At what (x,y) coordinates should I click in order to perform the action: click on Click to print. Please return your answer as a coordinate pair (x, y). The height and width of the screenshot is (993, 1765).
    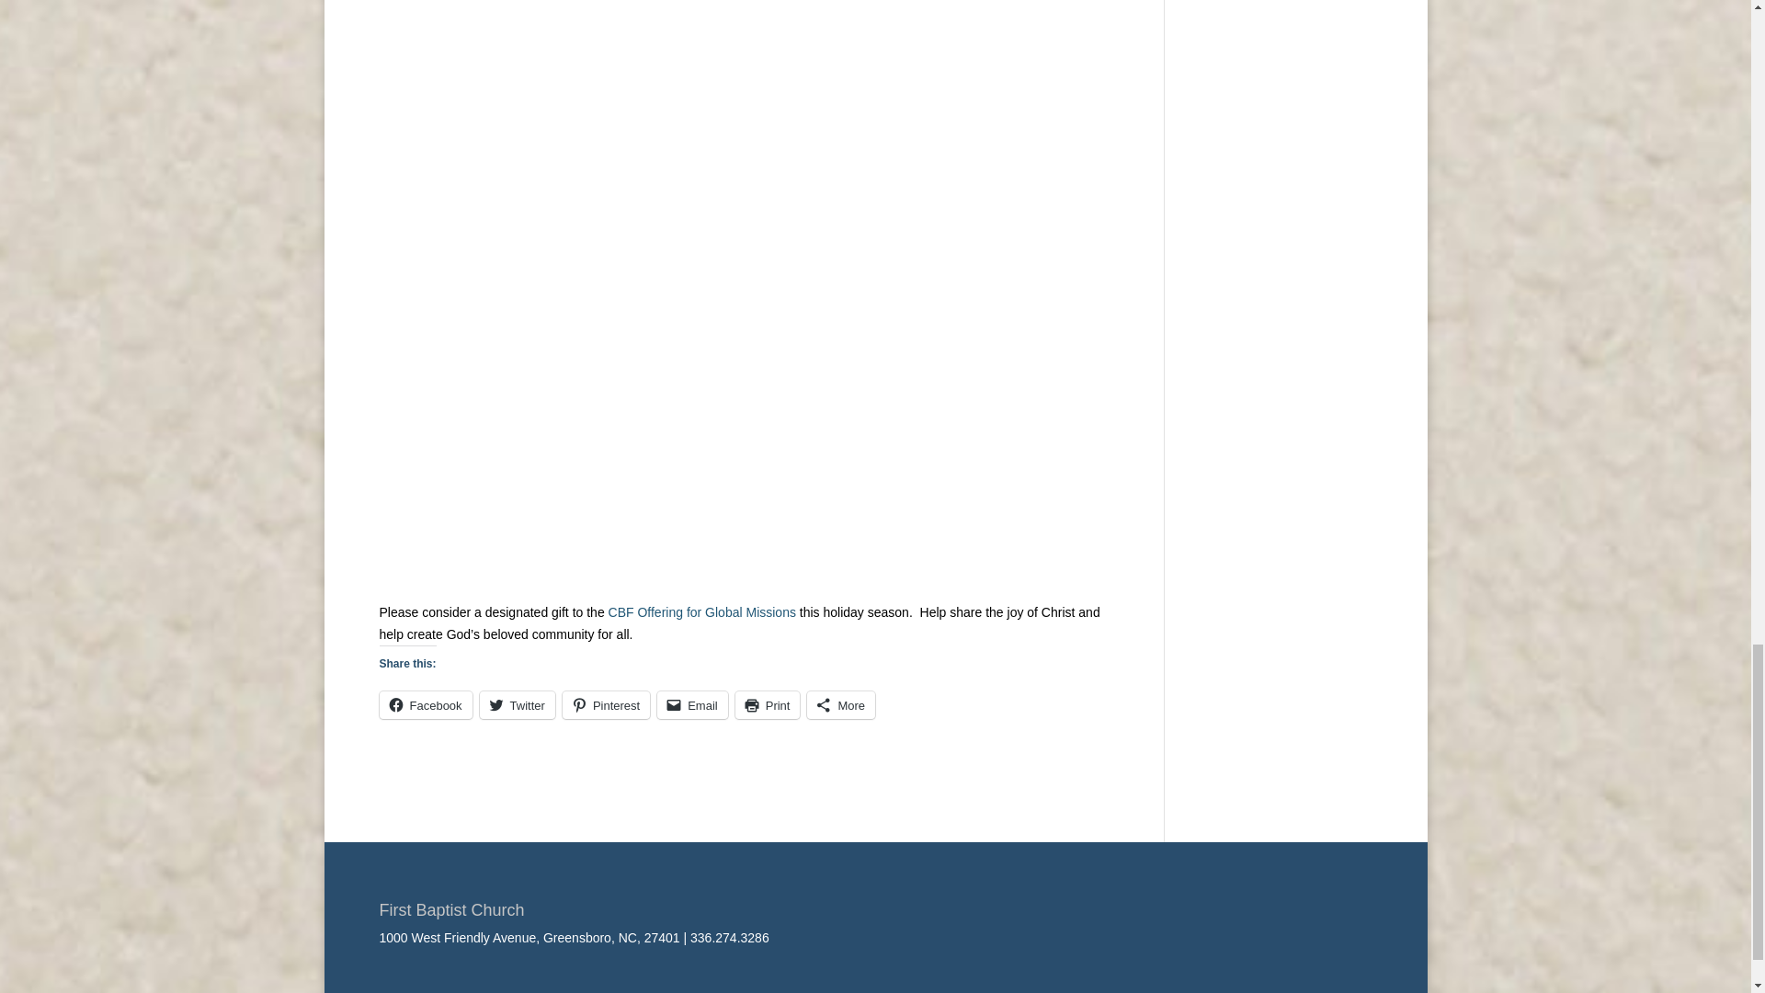
    Looking at the image, I should click on (769, 704).